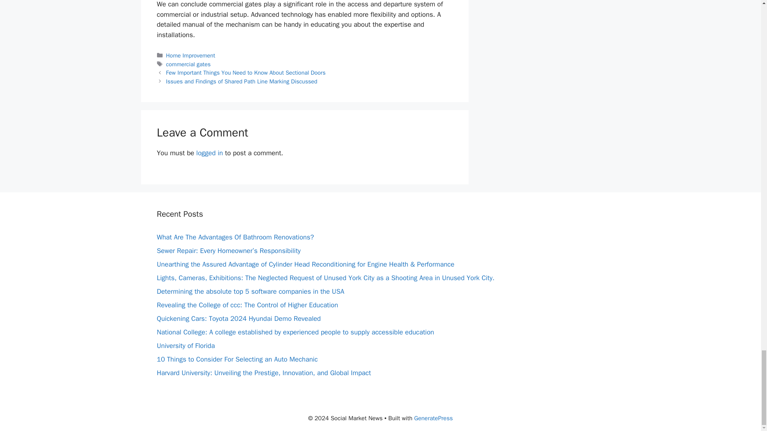 The width and height of the screenshot is (767, 431). I want to click on GeneratePress, so click(433, 418).